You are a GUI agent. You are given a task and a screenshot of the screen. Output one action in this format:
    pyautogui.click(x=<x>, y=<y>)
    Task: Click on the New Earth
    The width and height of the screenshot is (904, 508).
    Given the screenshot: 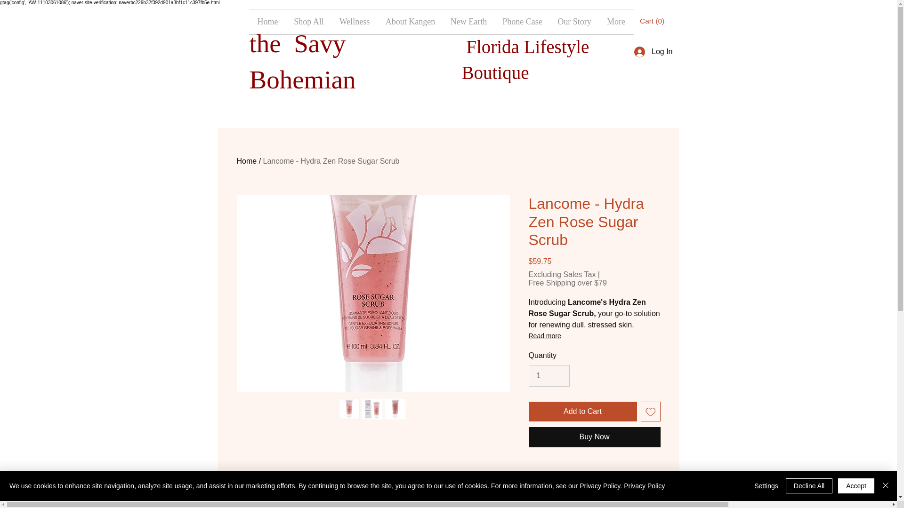 What is the action you would take?
    pyautogui.click(x=468, y=22)
    